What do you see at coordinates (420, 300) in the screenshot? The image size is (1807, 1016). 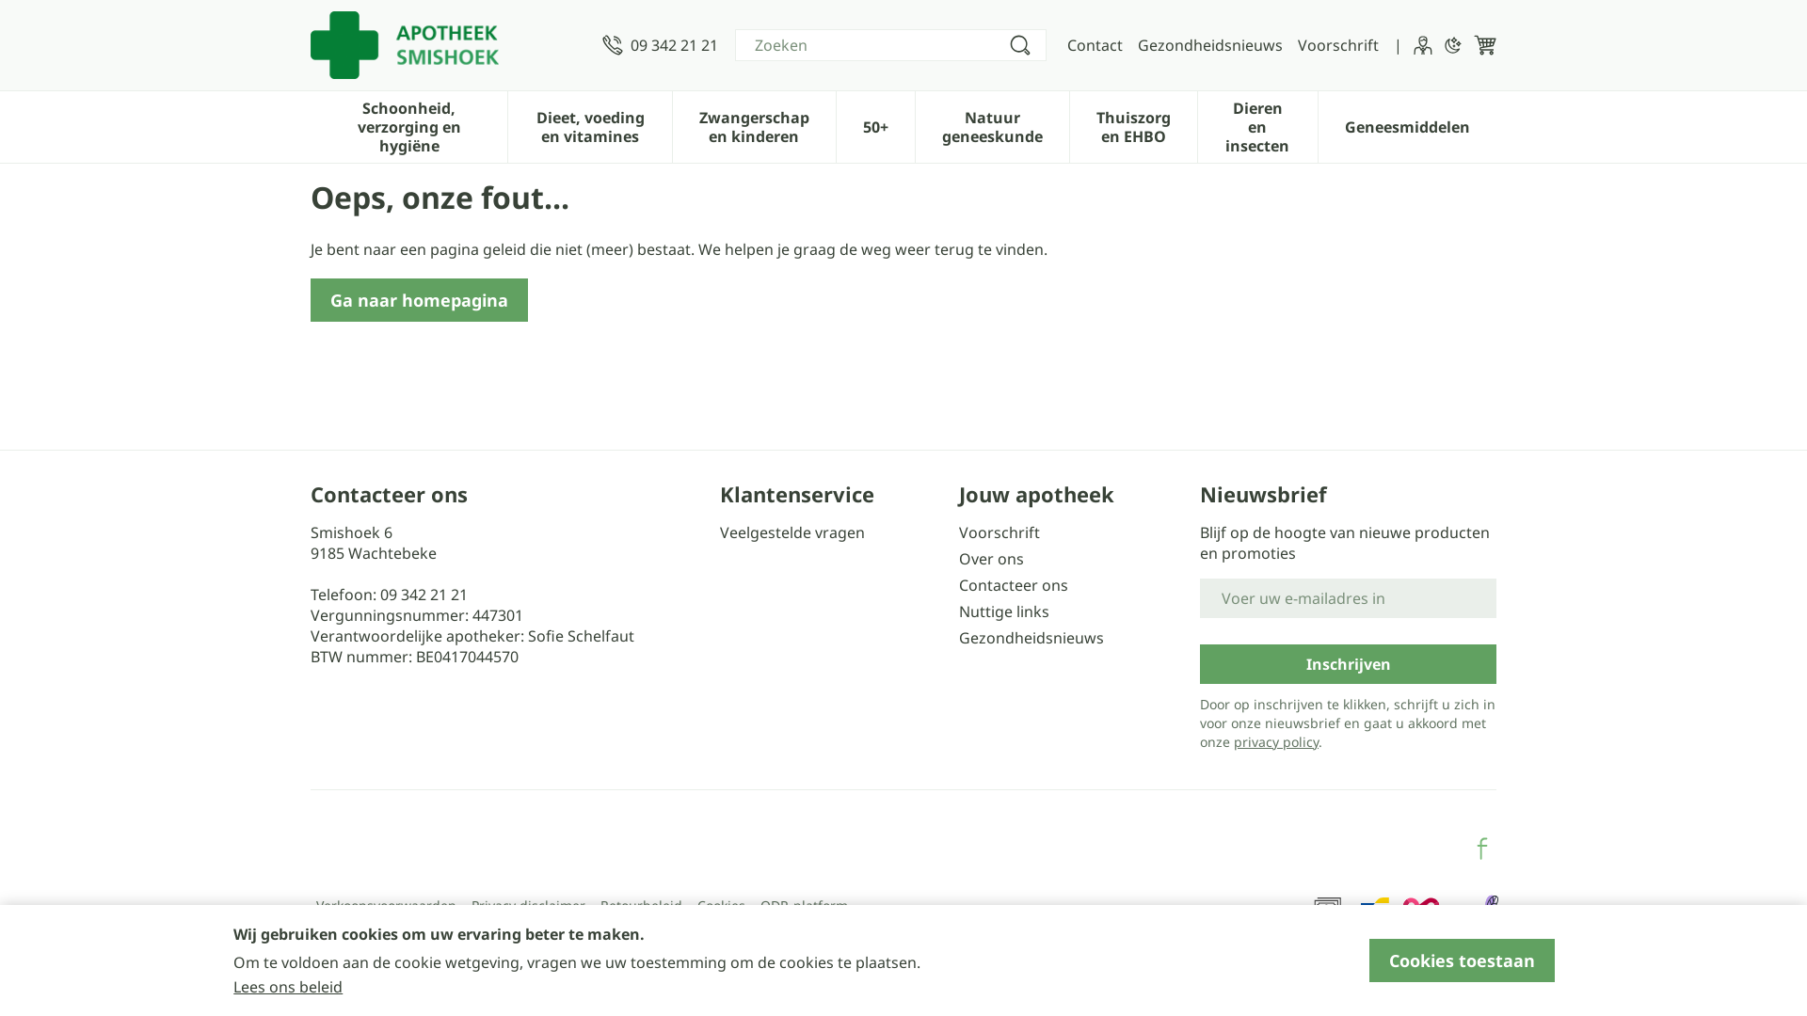 I see `Ga naar homepagina` at bounding box center [420, 300].